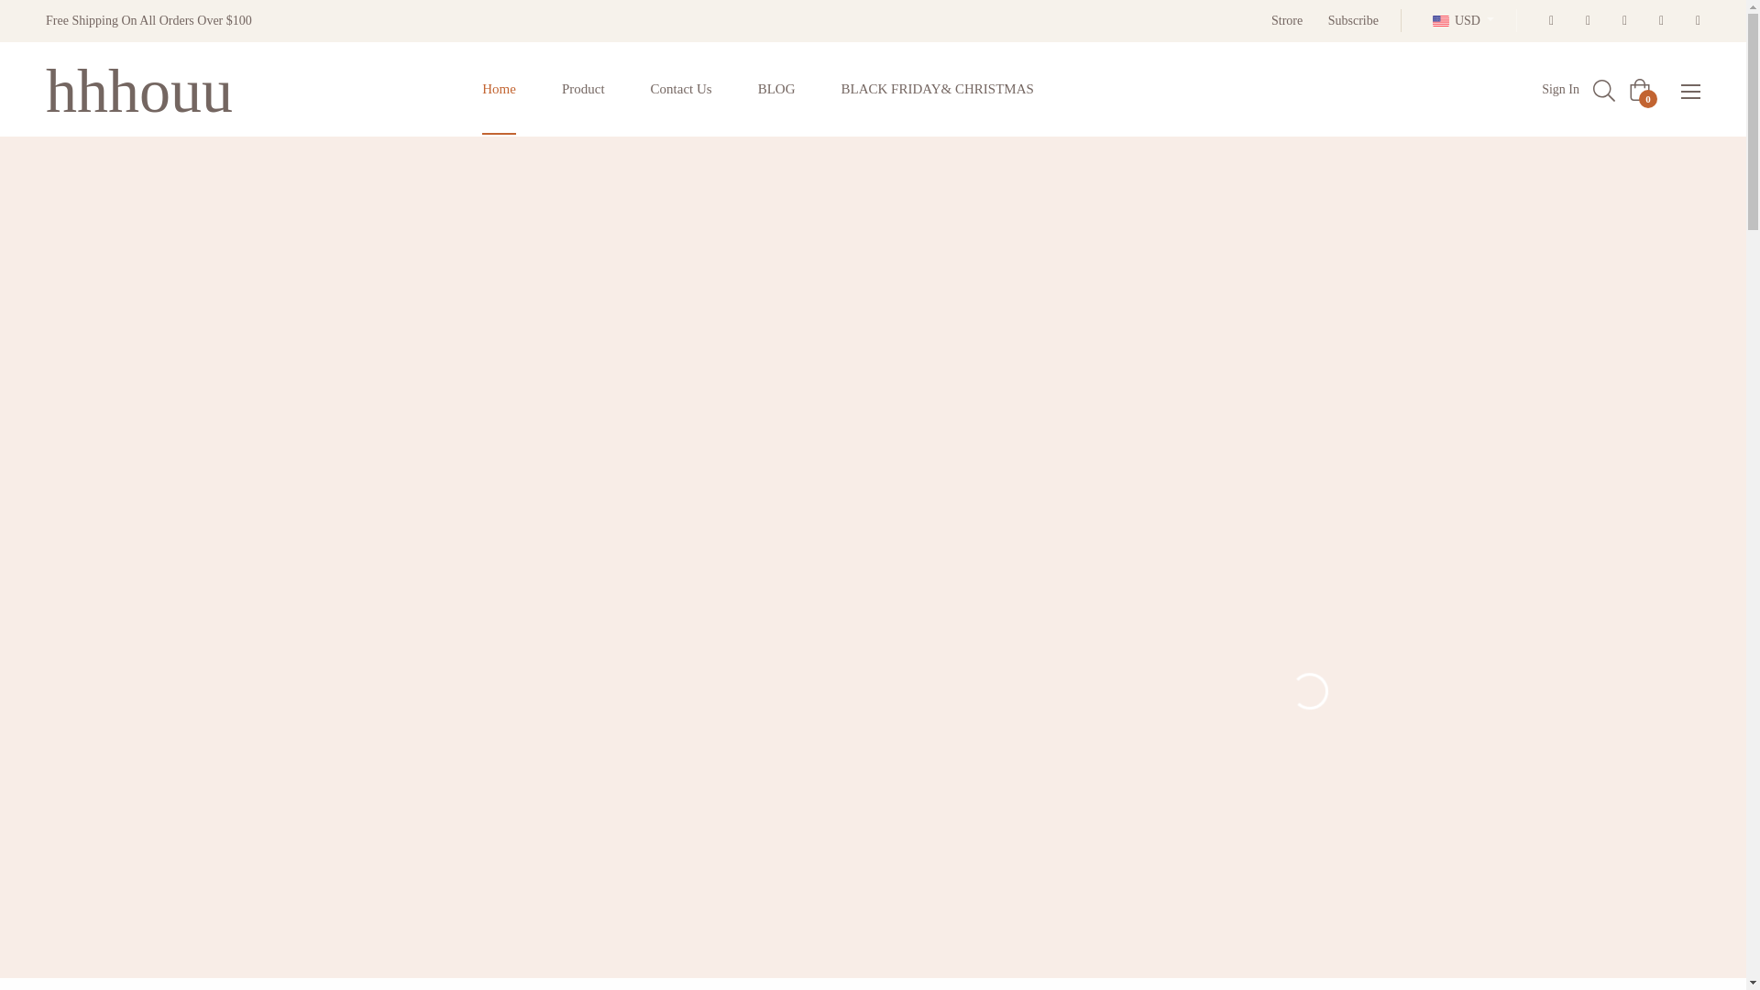 The height and width of the screenshot is (990, 1760). I want to click on Currencies, so click(1463, 20).